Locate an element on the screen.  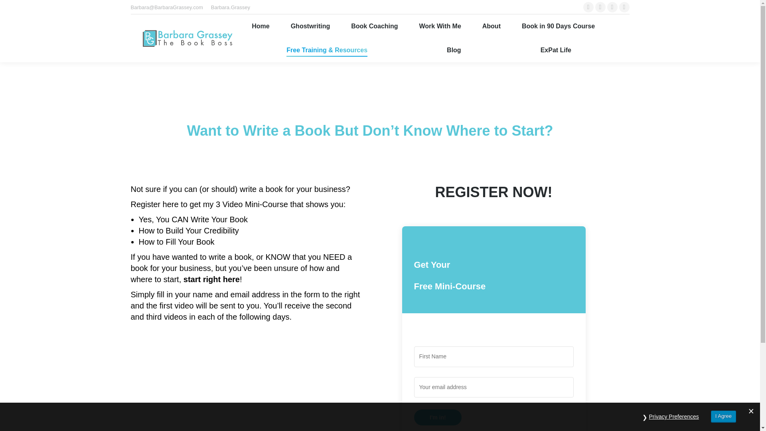
Ghostwriting is located at coordinates (310, 26).